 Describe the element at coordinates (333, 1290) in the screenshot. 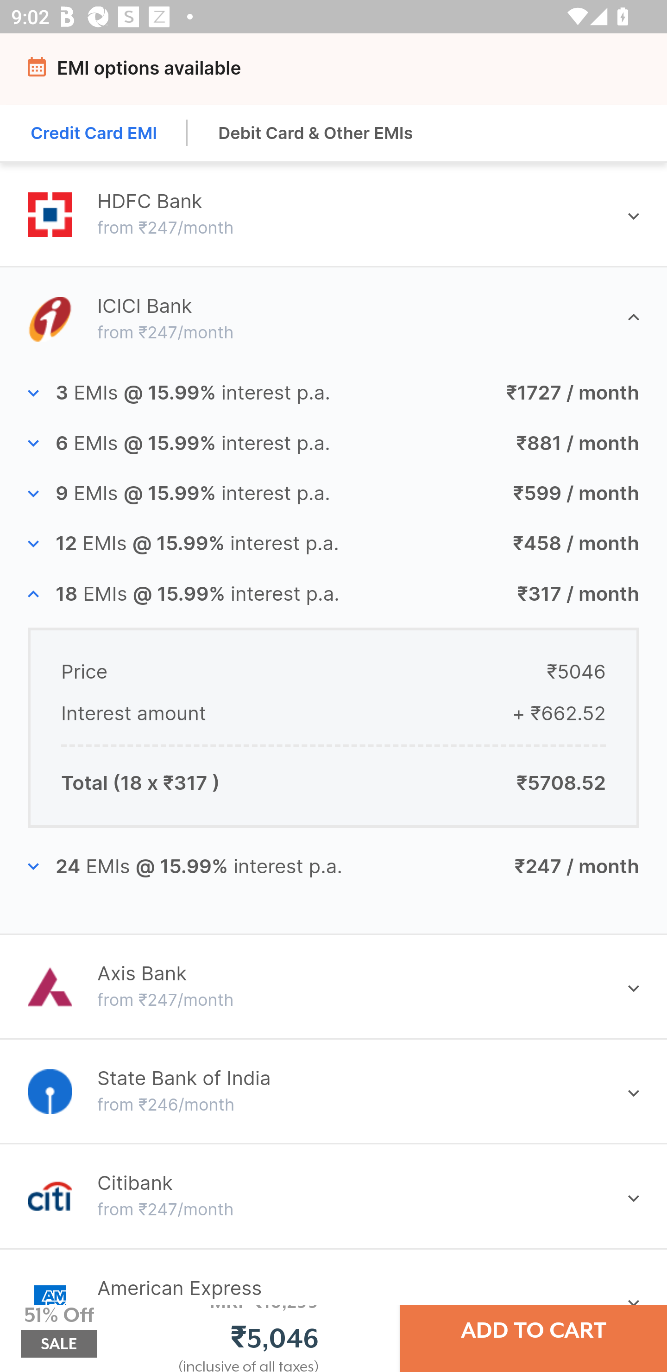

I see `American Express American Express from ₹245/month` at that location.